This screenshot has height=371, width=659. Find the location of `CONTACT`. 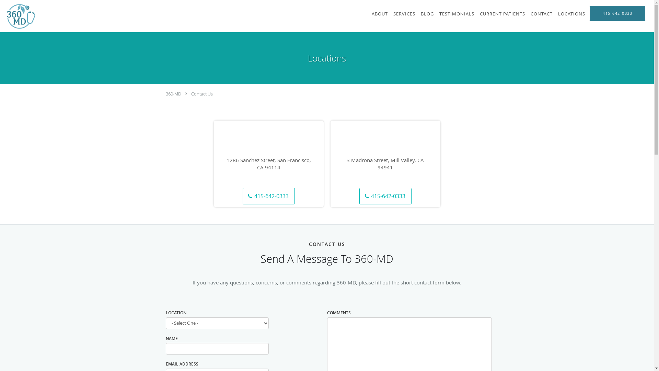

CONTACT is located at coordinates (542, 14).